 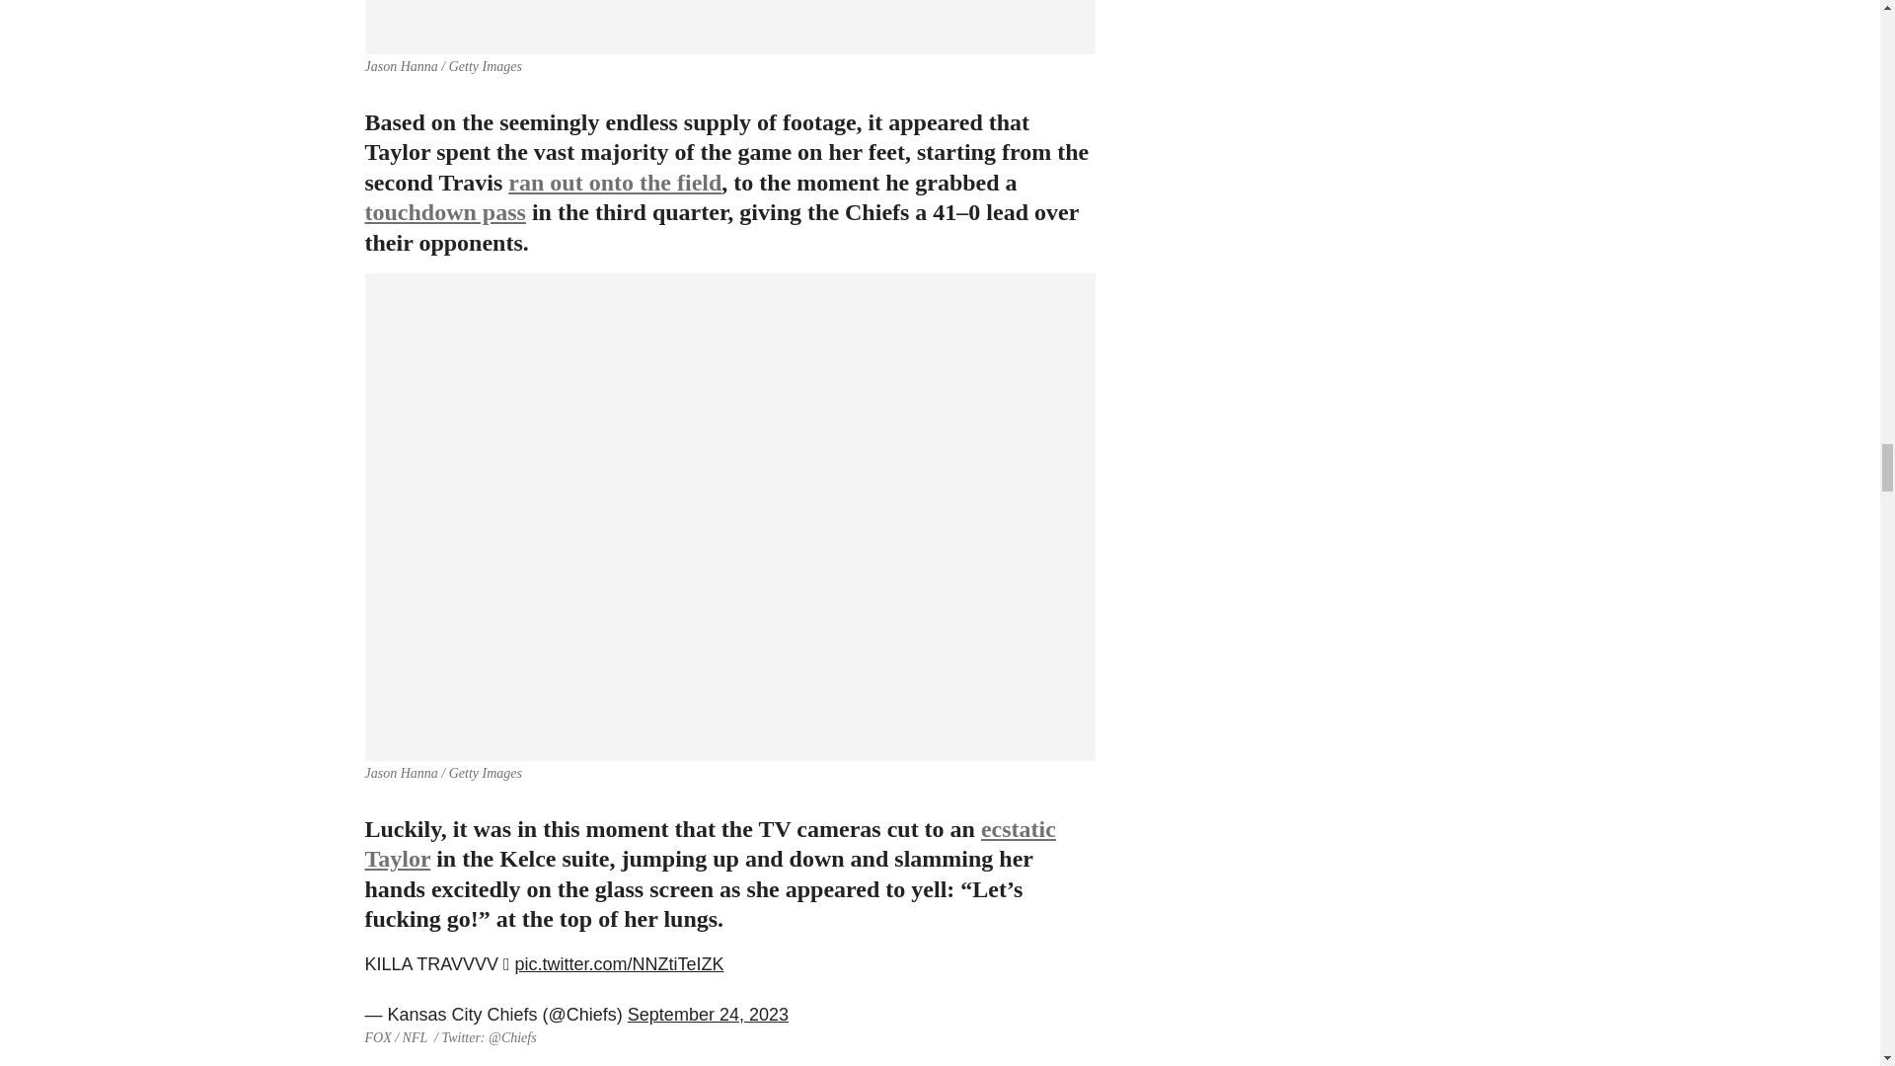 I want to click on touchdown pass, so click(x=446, y=211).